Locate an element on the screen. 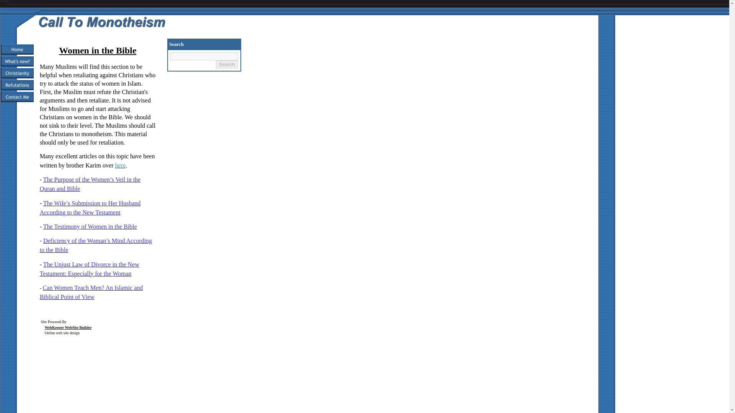 The height and width of the screenshot is (413, 735). The Testimony of Women in the Bible is located at coordinates (90, 227).